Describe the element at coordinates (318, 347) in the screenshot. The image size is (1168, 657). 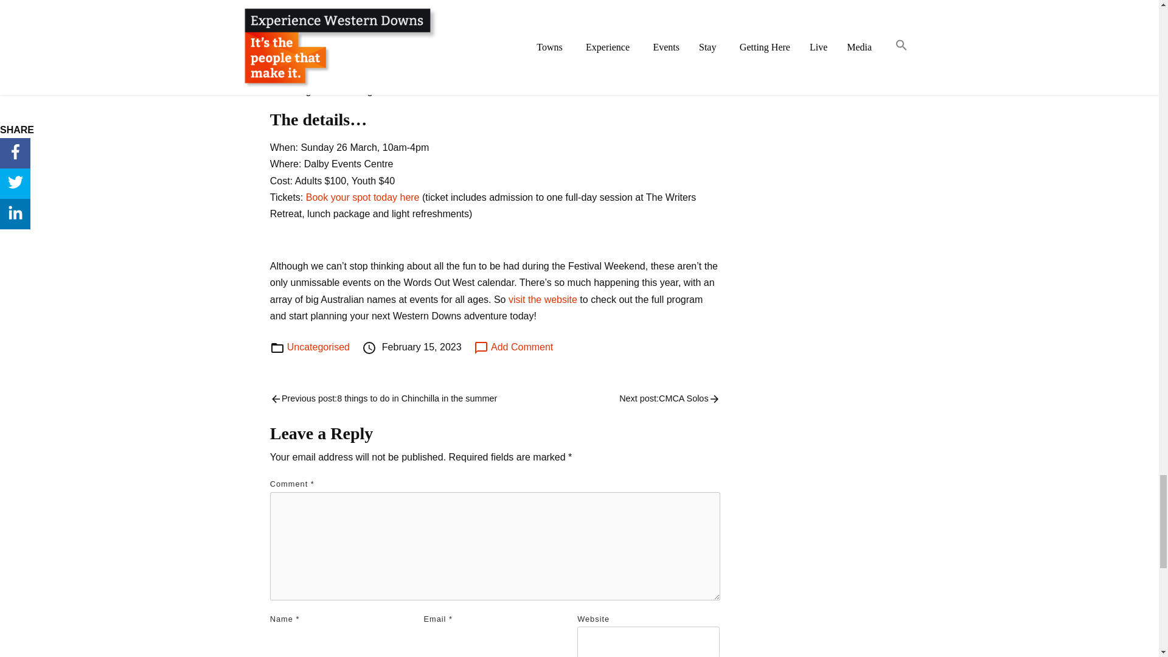
I see `Uncategorised` at that location.